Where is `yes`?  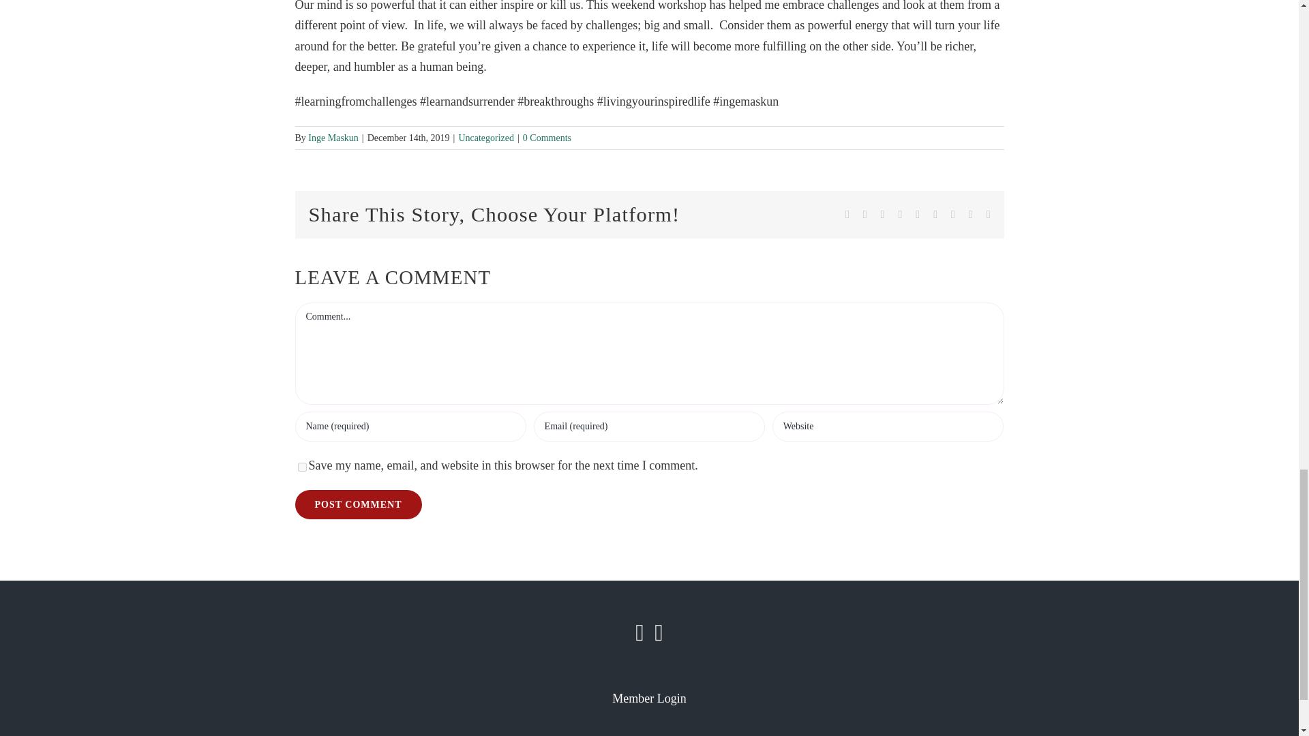
yes is located at coordinates (301, 467).